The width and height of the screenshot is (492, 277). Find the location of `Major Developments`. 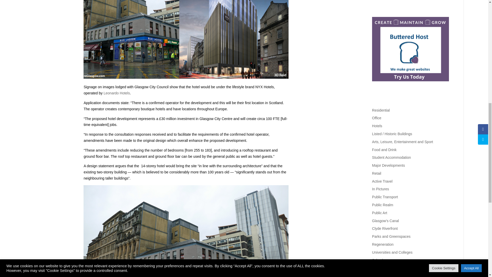

Major Developments is located at coordinates (388, 165).